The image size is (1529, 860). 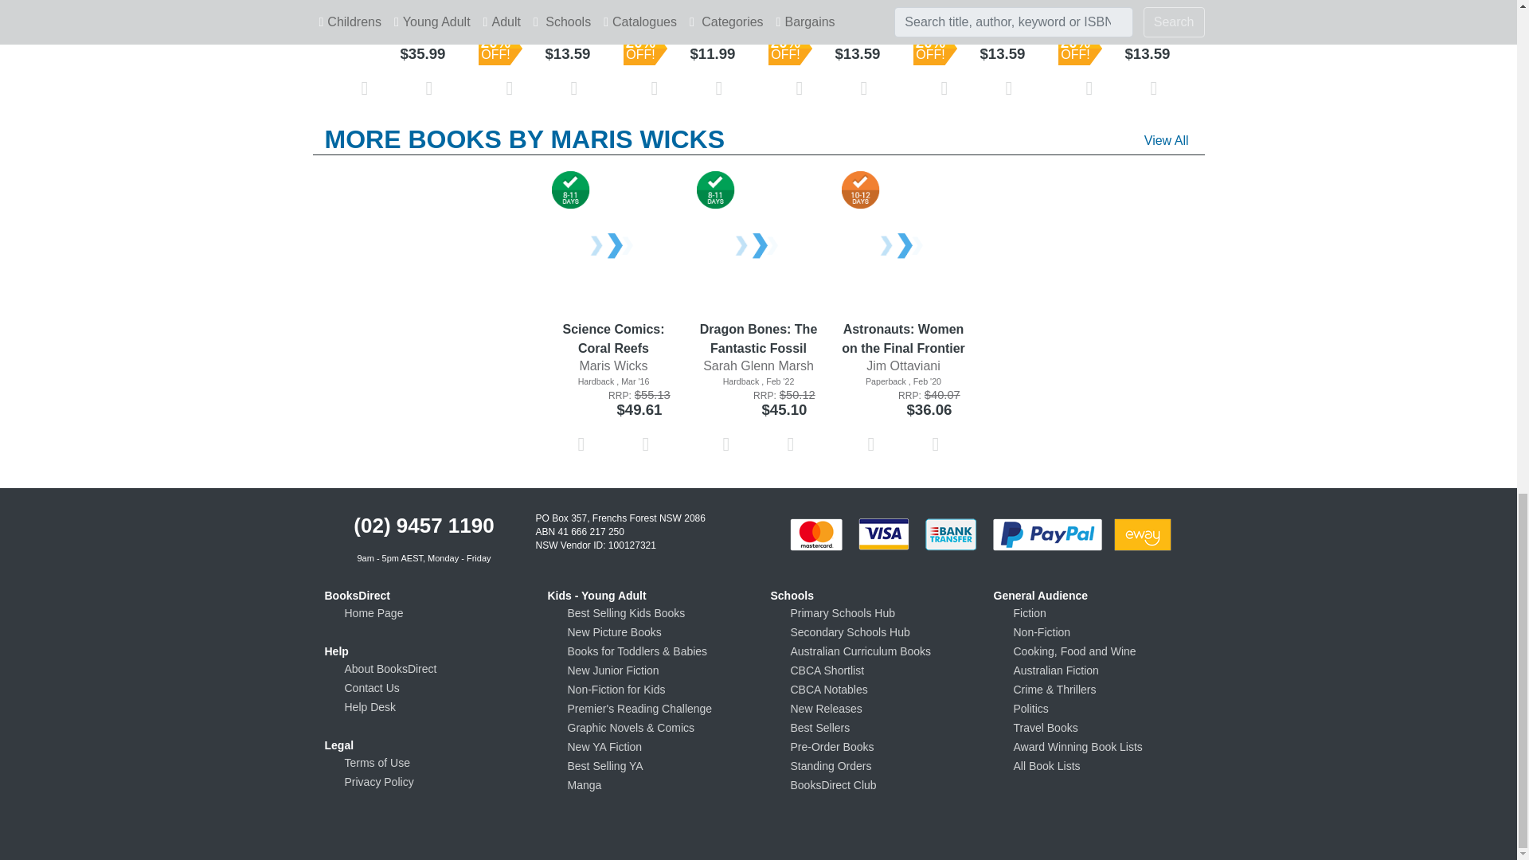 I want to click on Add this book to your wishlist, so click(x=365, y=88).